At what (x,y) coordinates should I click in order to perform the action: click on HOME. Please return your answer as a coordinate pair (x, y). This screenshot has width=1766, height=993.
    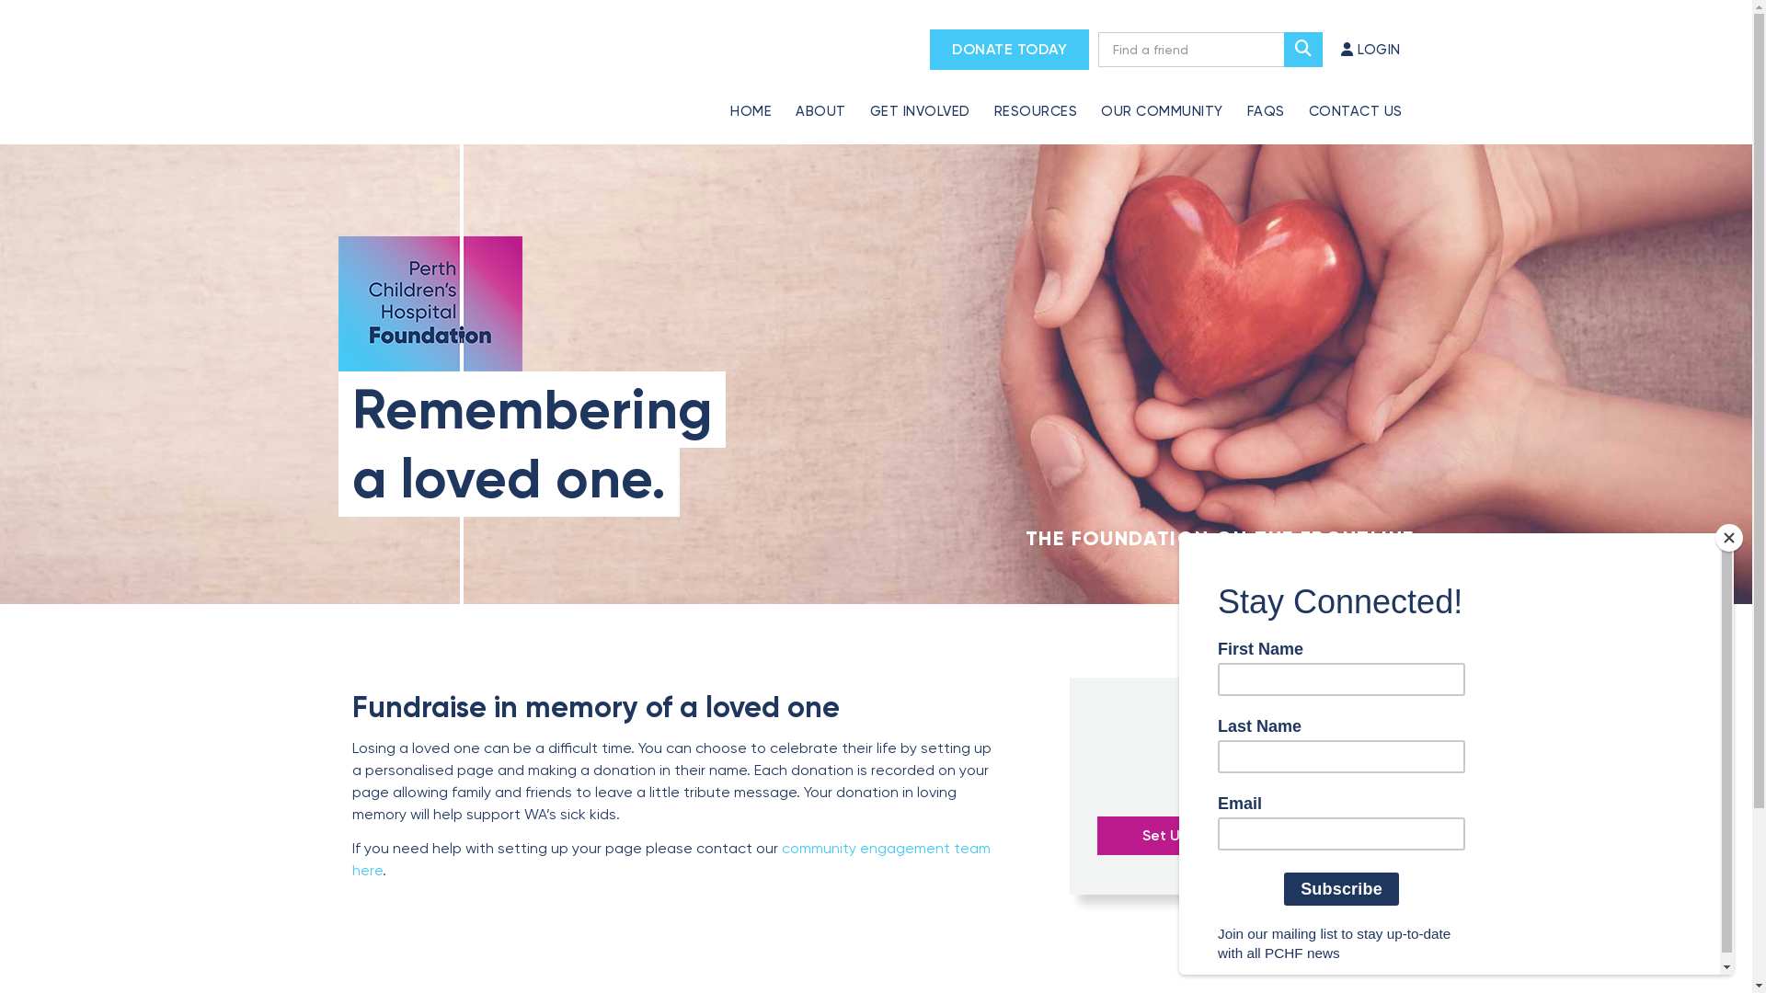
    Looking at the image, I should click on (751, 101).